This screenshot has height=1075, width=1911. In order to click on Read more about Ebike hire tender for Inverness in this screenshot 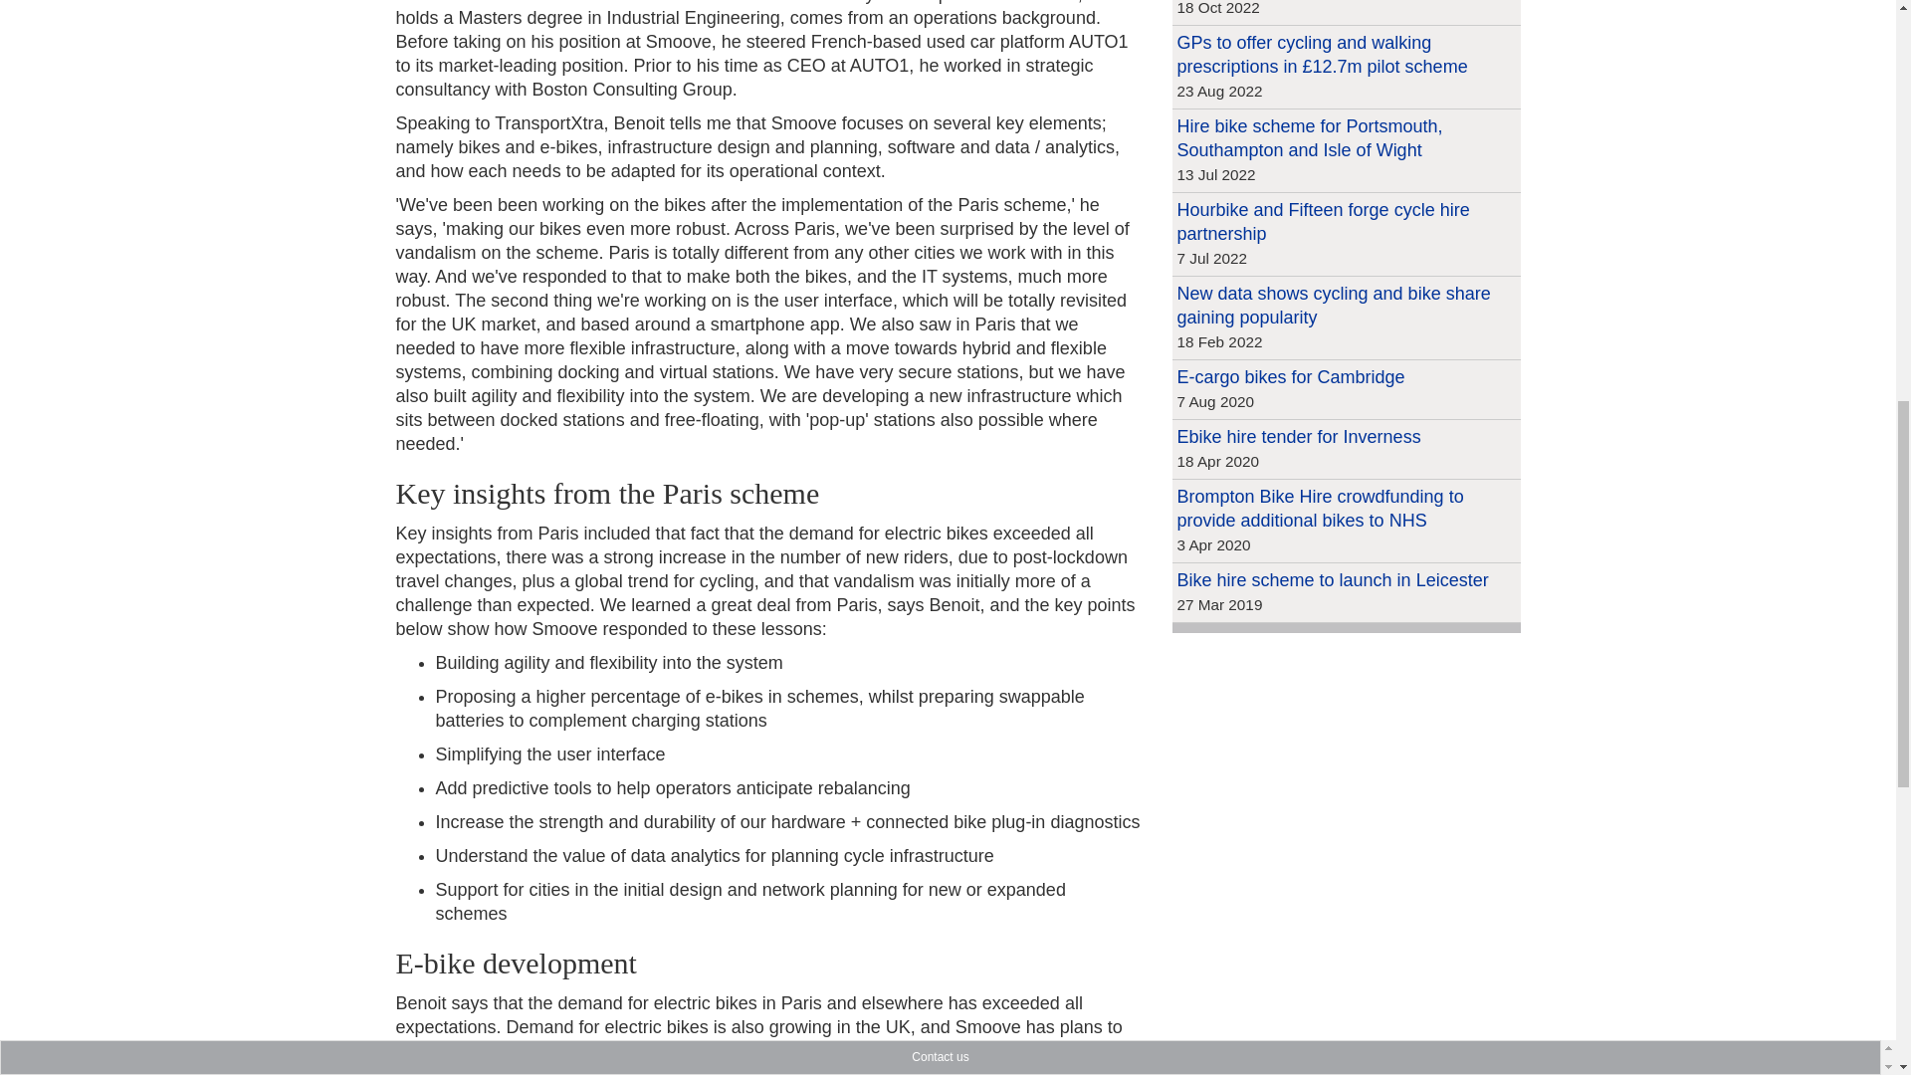, I will do `click(1298, 436)`.